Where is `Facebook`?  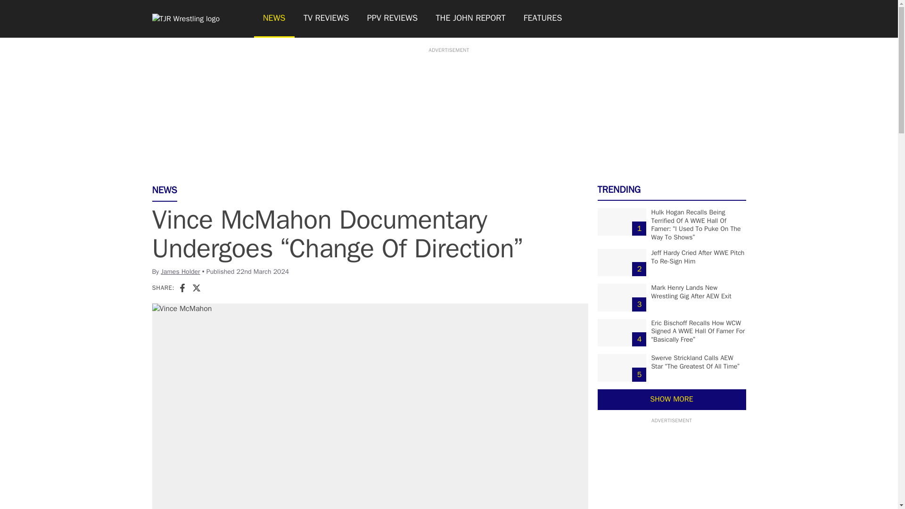 Facebook is located at coordinates (182, 287).